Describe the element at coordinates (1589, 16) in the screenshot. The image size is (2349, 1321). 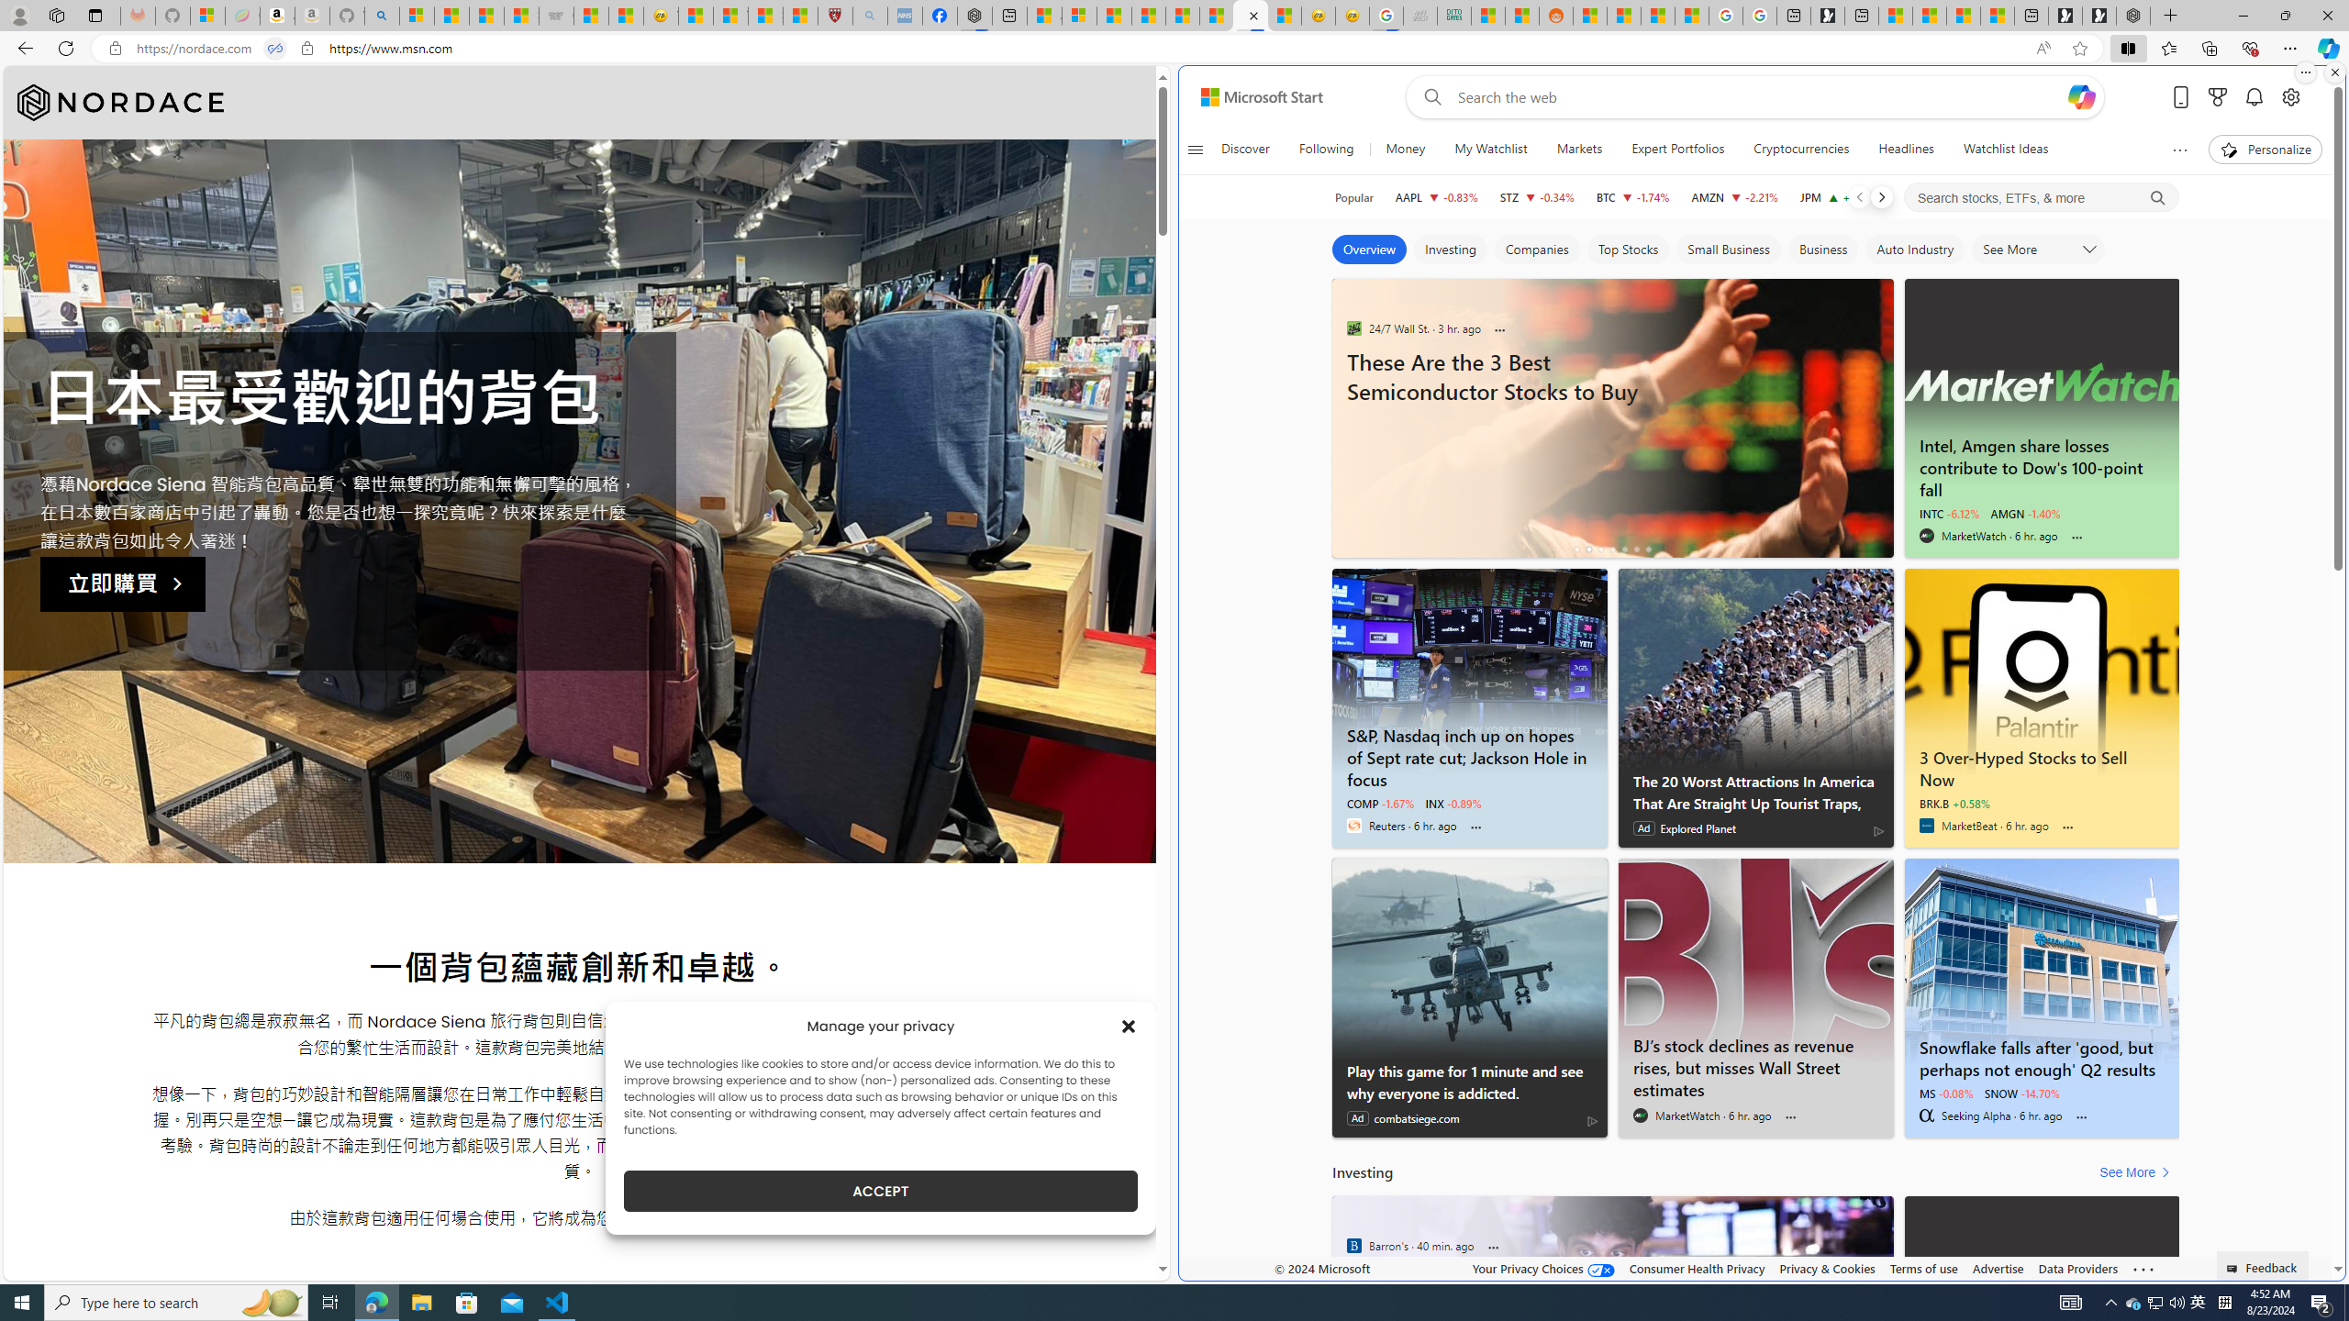
I see `R******* | Trusted Community Engagement and Contributions` at that location.